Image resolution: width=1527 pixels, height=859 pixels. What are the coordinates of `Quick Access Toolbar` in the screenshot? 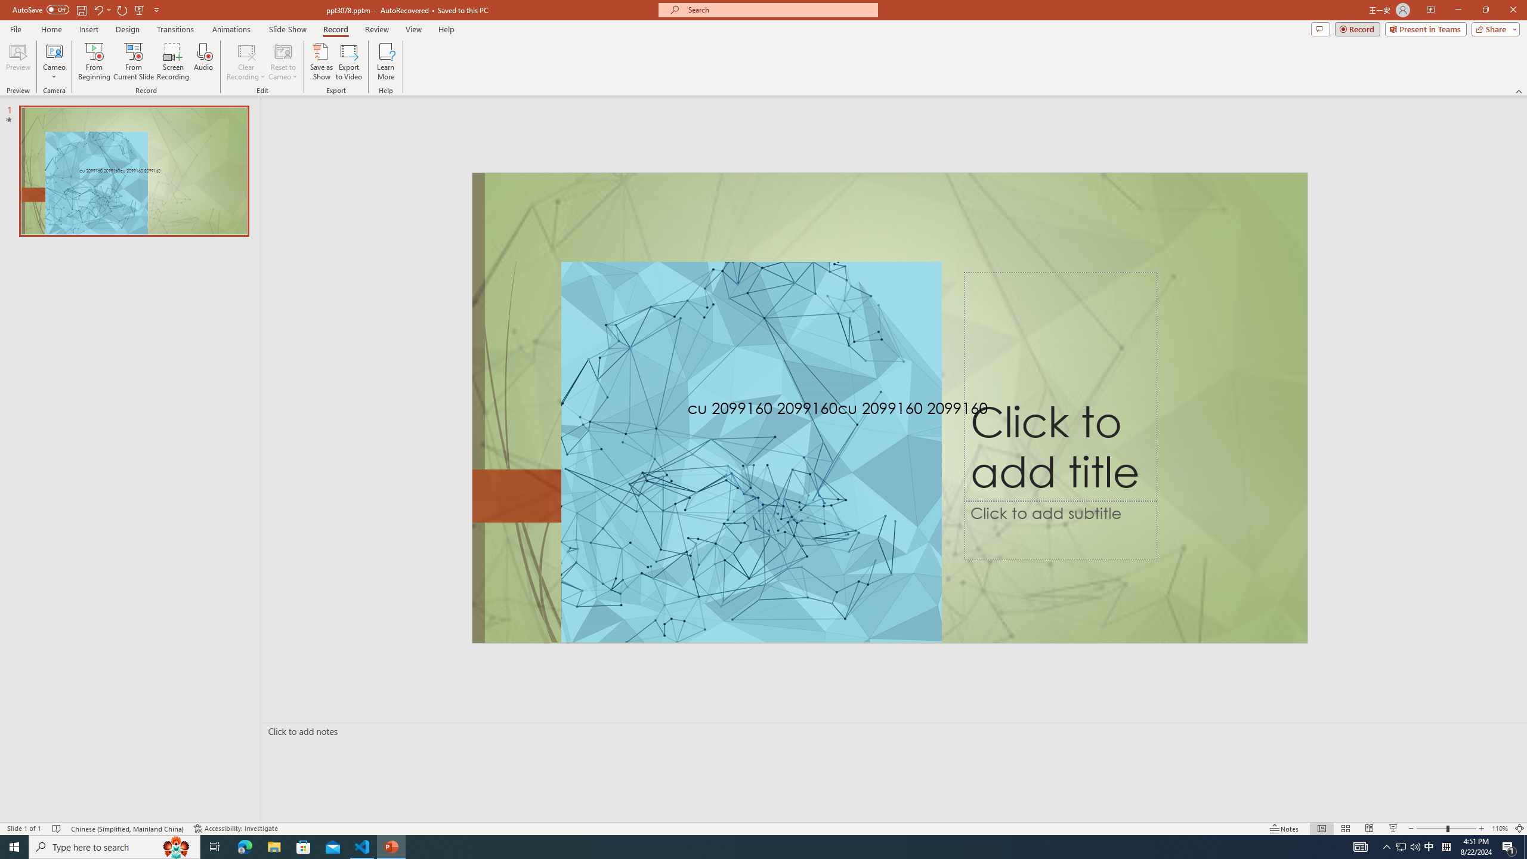 It's located at (87, 10).